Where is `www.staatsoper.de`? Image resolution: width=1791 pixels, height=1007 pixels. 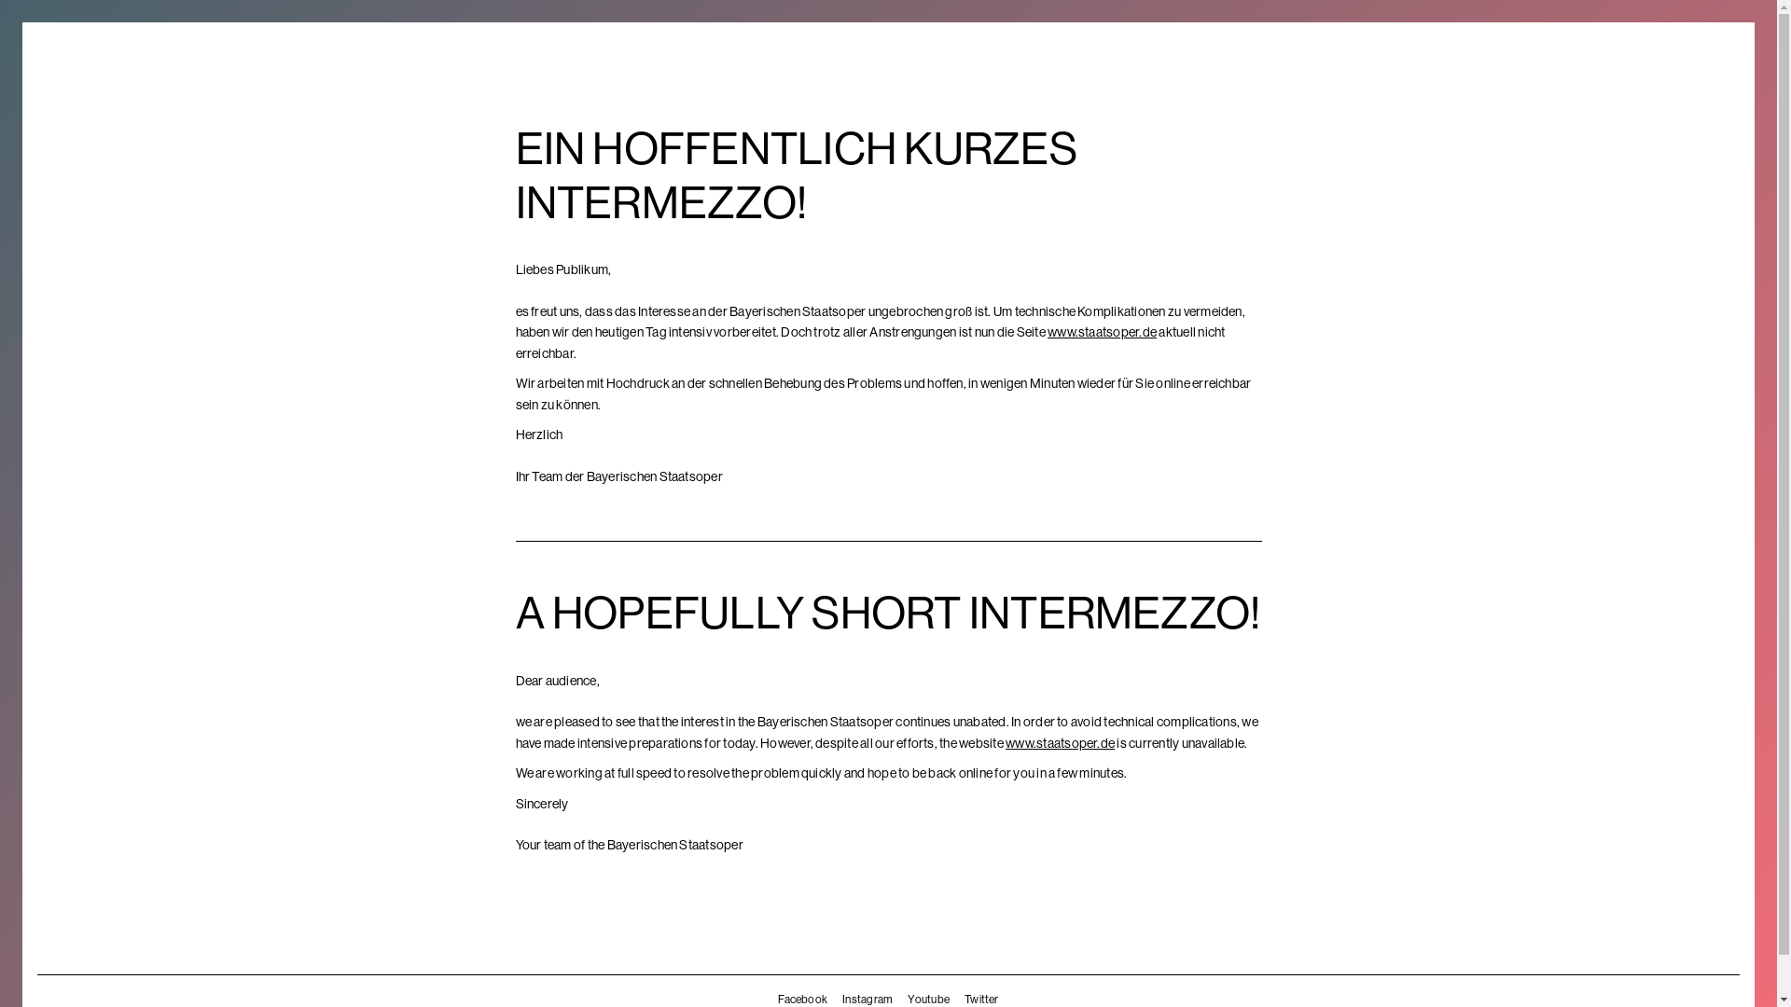
www.staatsoper.de is located at coordinates (1103, 331).